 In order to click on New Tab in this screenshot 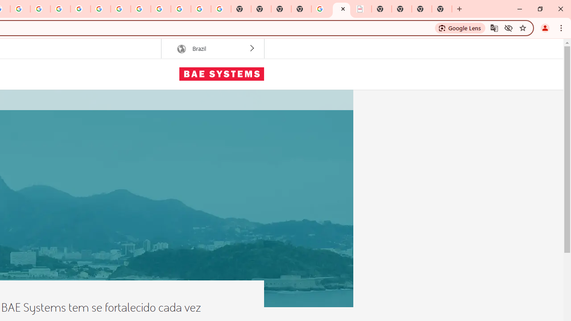, I will do `click(301, 9)`.